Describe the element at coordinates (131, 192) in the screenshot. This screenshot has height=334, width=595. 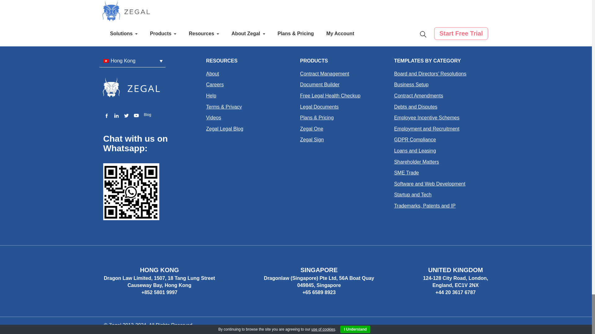
I see `Whats App QR` at that location.